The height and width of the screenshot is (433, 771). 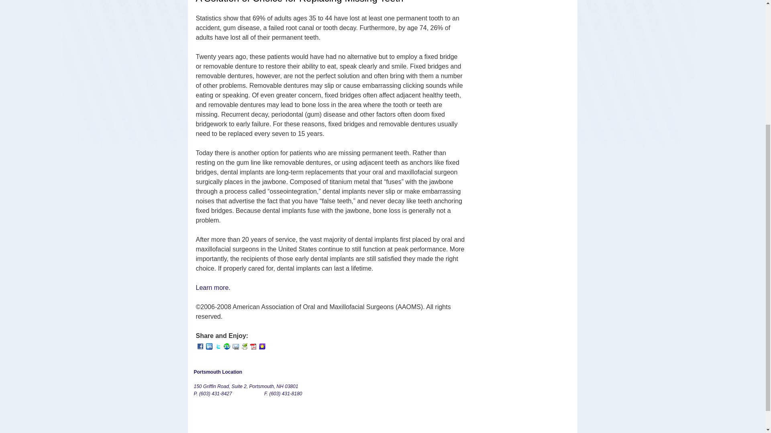 What do you see at coordinates (262, 346) in the screenshot?
I see `Add to favorites` at bounding box center [262, 346].